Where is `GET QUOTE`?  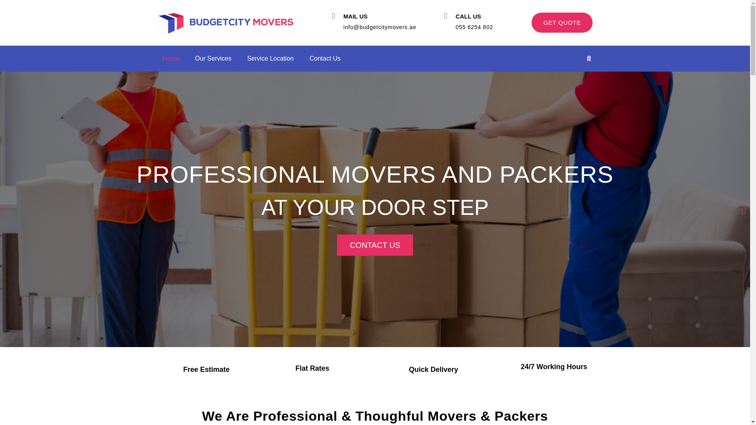
GET QUOTE is located at coordinates (562, 23).